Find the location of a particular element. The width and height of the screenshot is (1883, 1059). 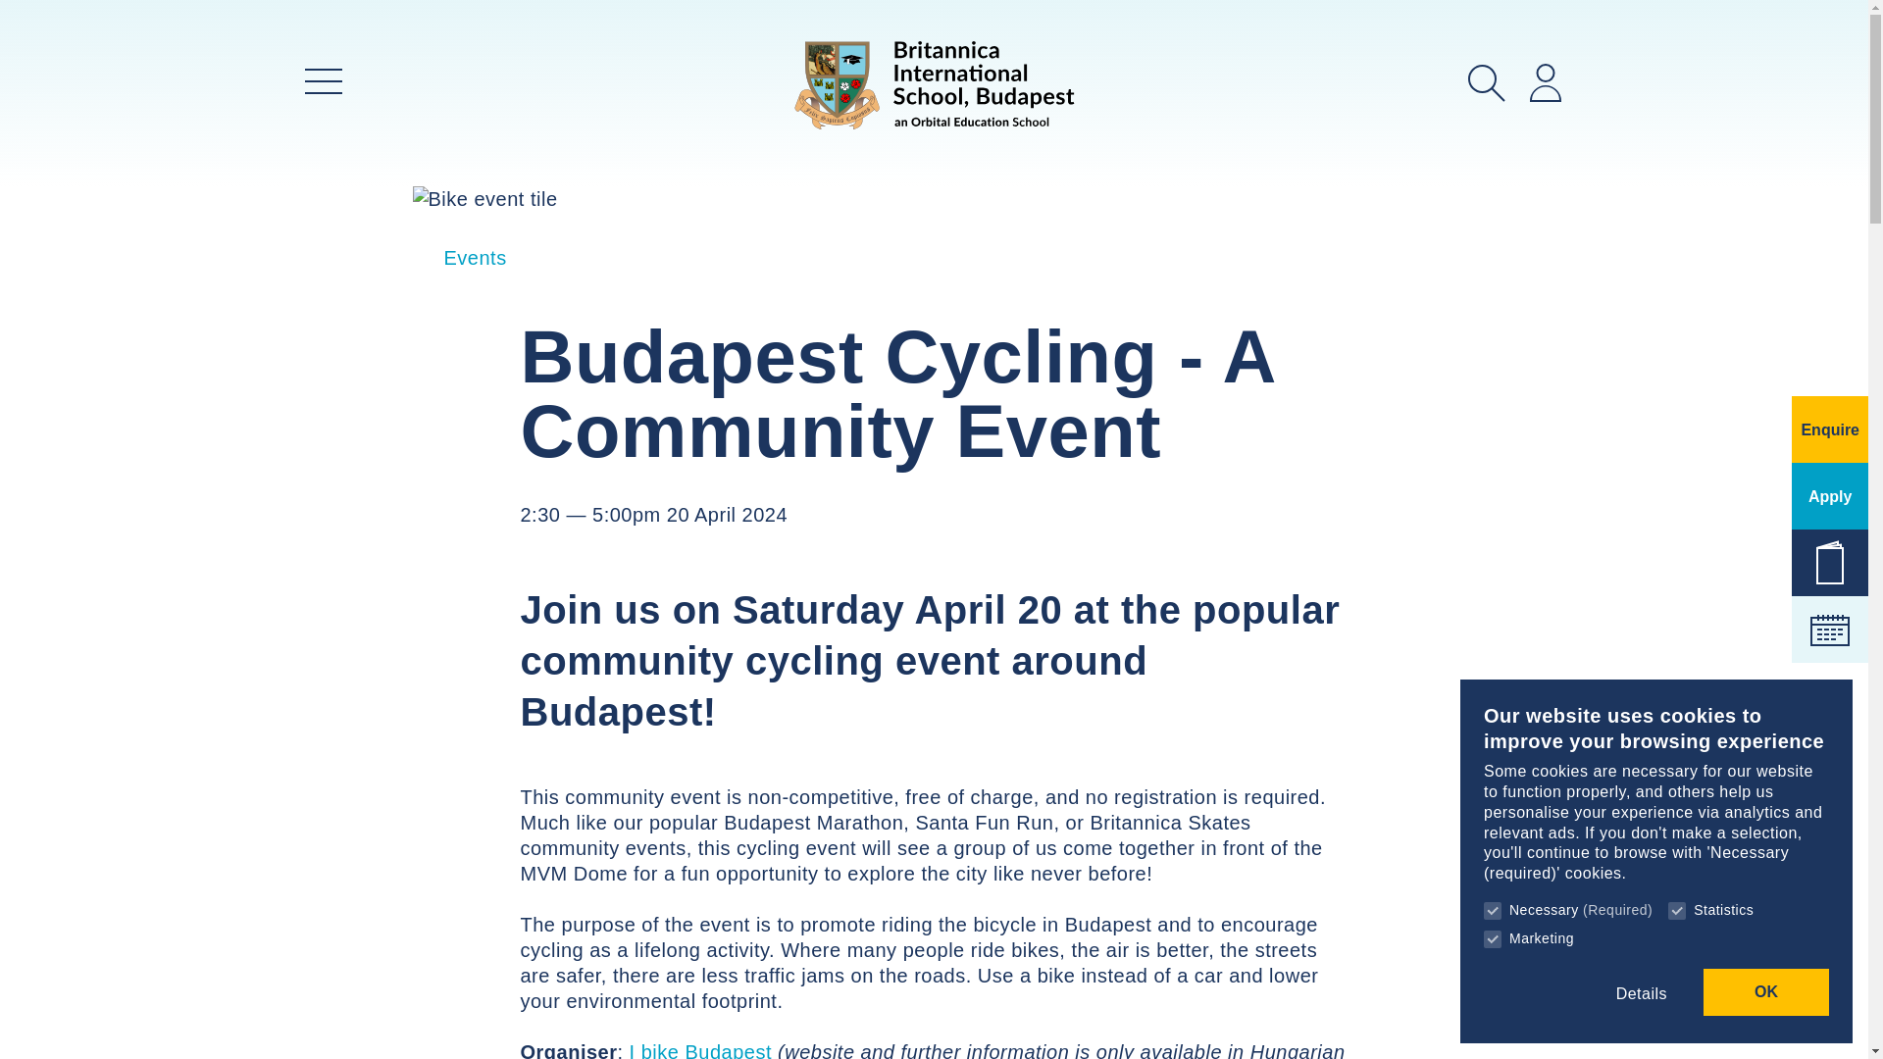

Details is located at coordinates (1642, 994).